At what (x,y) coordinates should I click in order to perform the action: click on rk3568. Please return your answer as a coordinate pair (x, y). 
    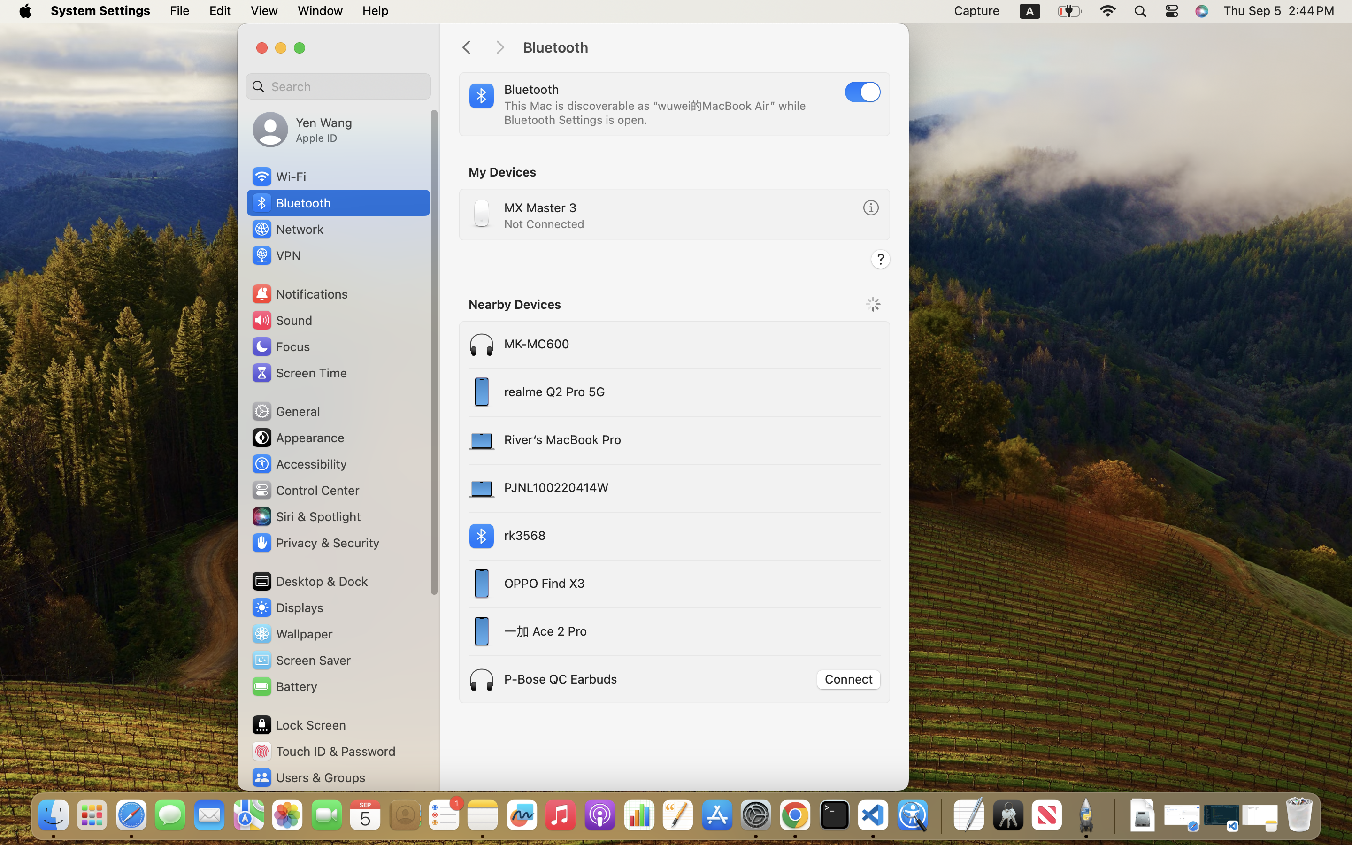
    Looking at the image, I should click on (638, 536).